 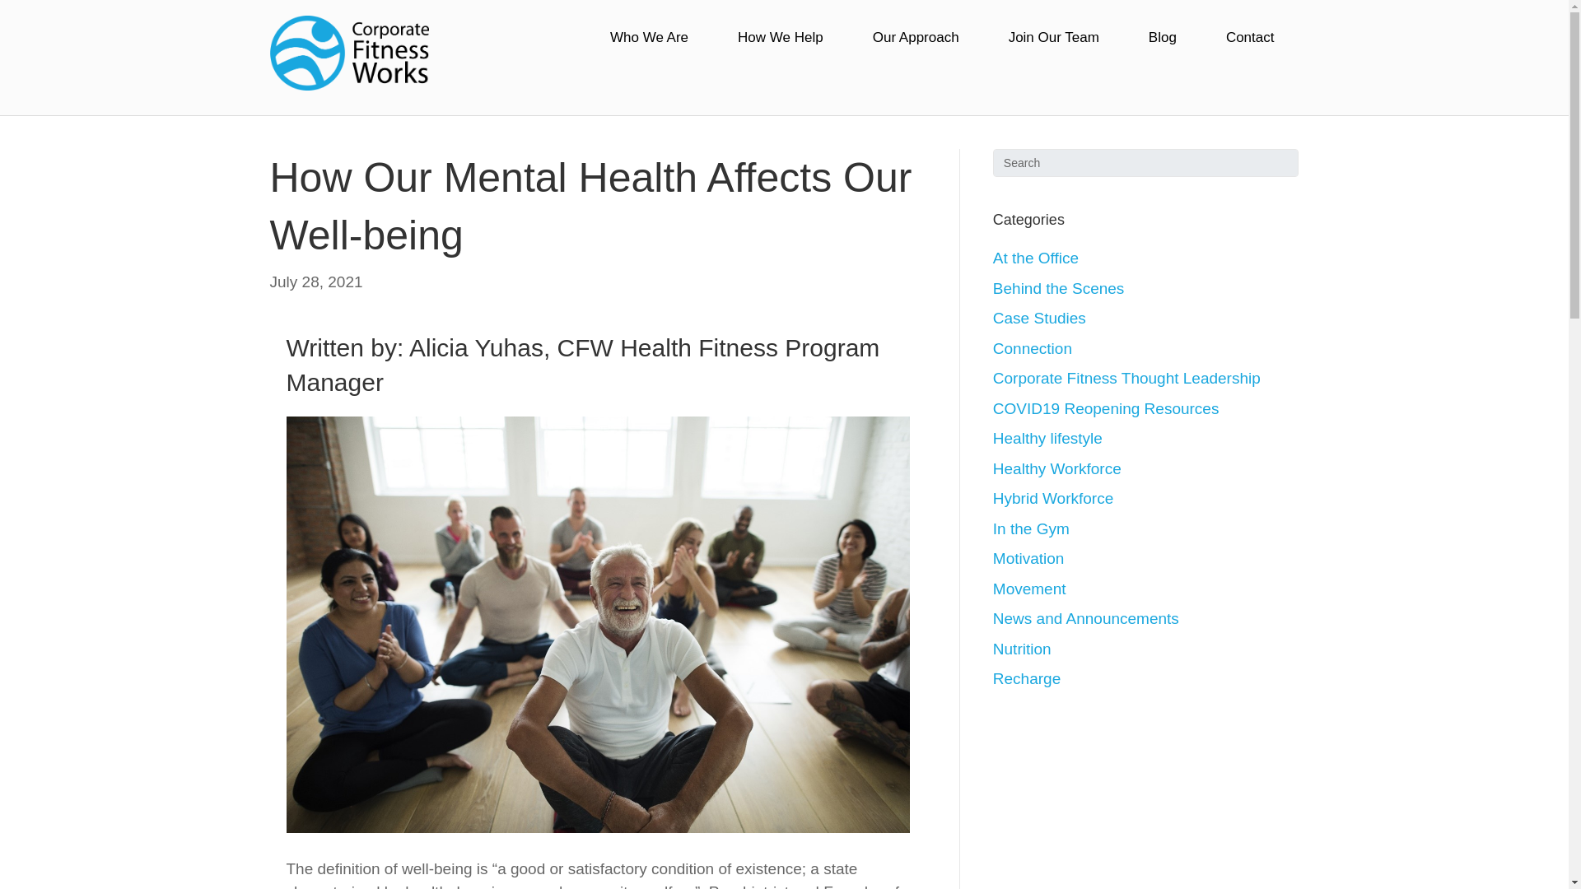 I want to click on Blog, so click(x=1163, y=38).